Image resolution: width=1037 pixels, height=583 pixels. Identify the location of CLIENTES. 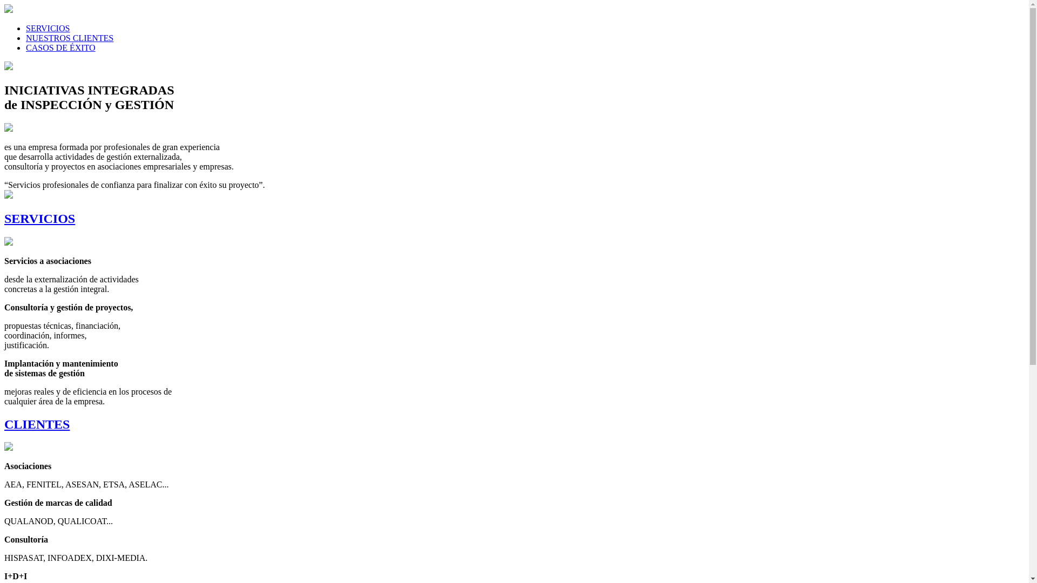
(514, 435).